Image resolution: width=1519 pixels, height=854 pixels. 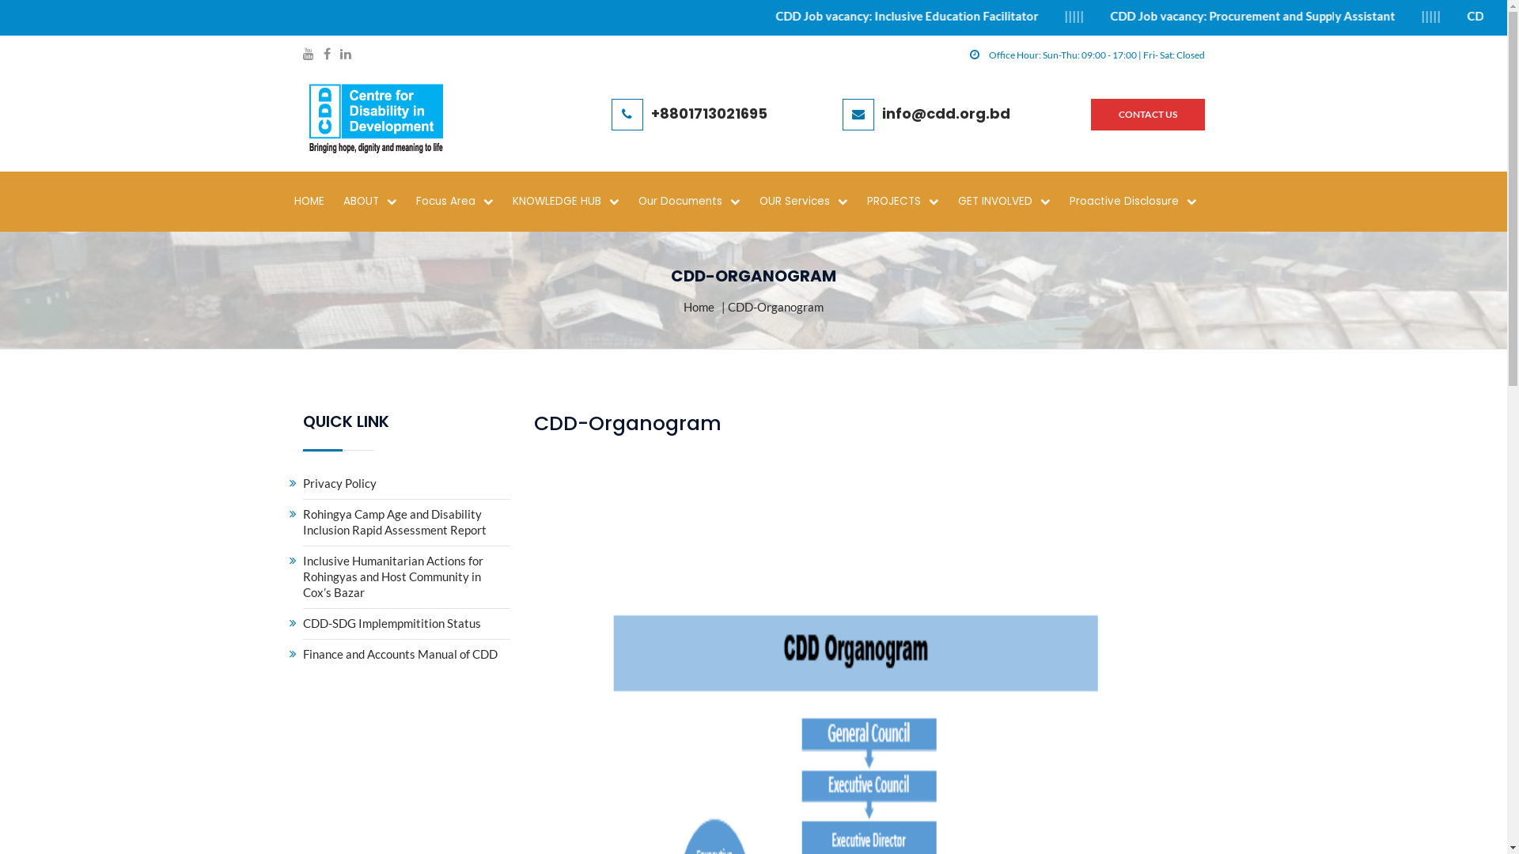 I want to click on CDD Job vacancy: Inclusive Education Facilitator, so click(x=1055, y=16).